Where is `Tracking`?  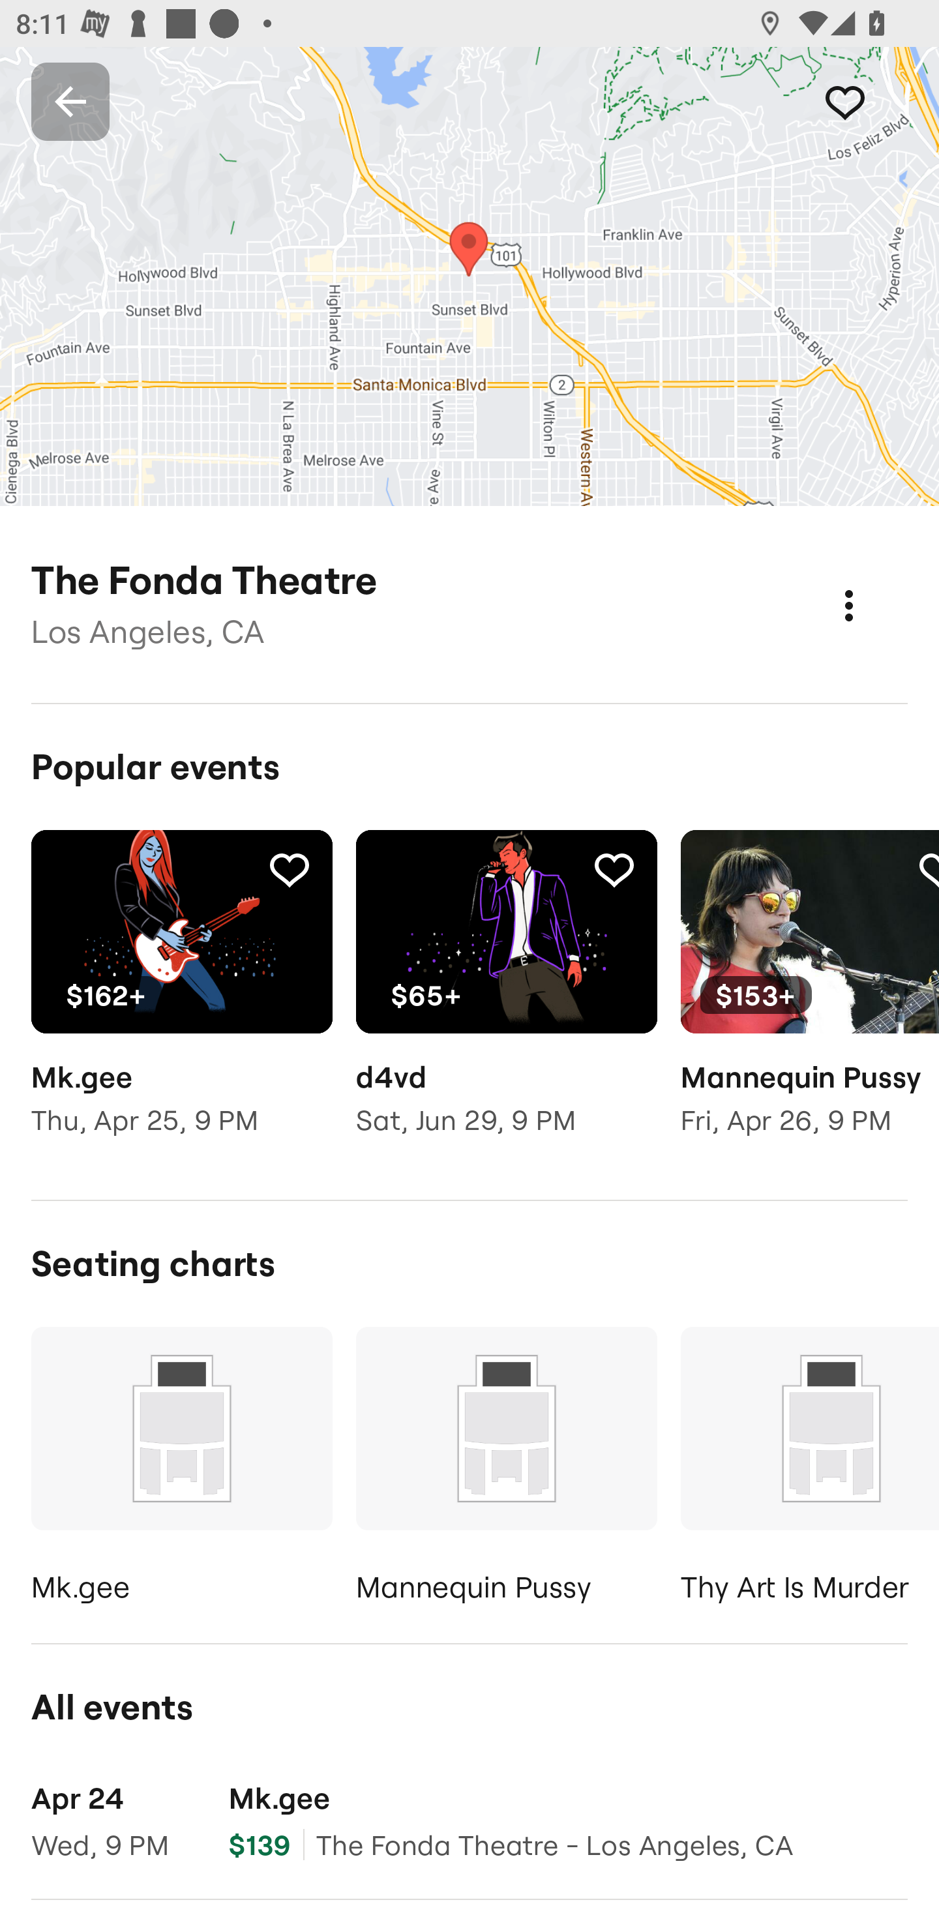 Tracking is located at coordinates (869, 100).